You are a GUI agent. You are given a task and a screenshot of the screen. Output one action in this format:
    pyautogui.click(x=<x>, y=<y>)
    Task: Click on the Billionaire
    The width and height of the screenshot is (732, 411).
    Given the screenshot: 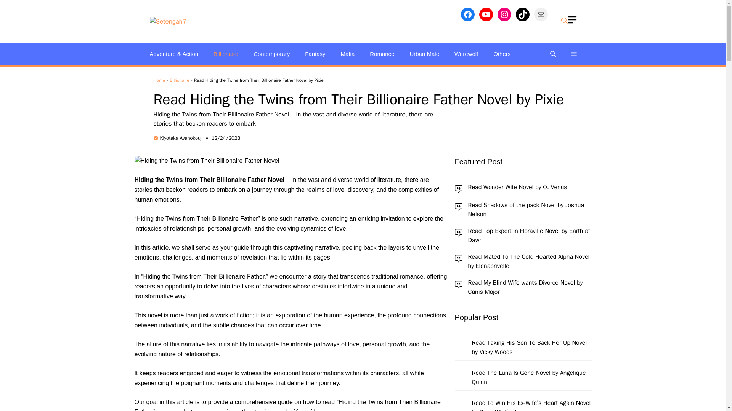 What is the action you would take?
    pyautogui.click(x=226, y=54)
    